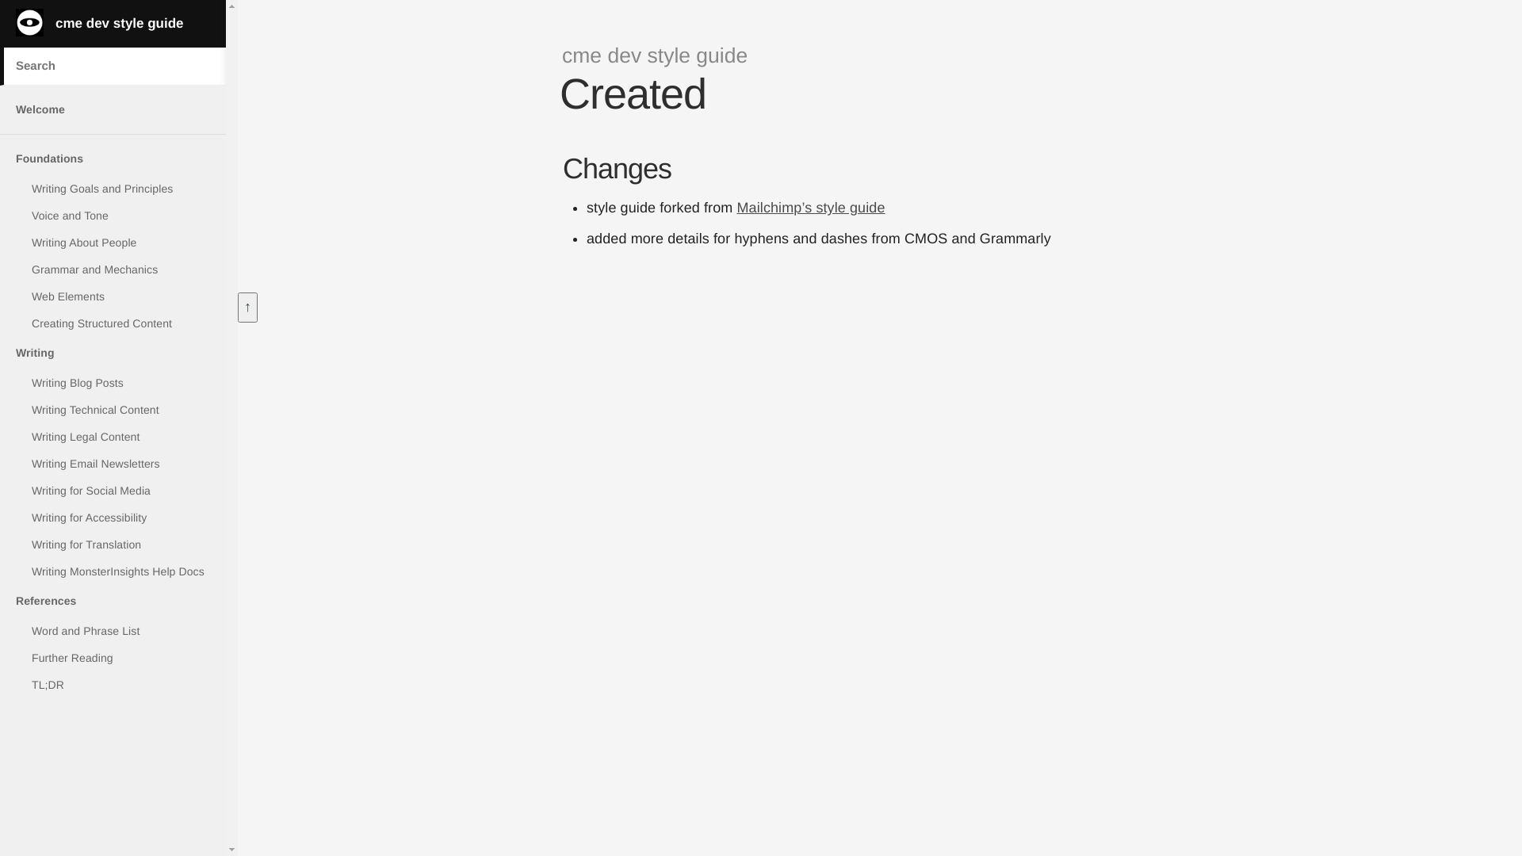 The image size is (1522, 856). I want to click on TL;DR, so click(113, 685).